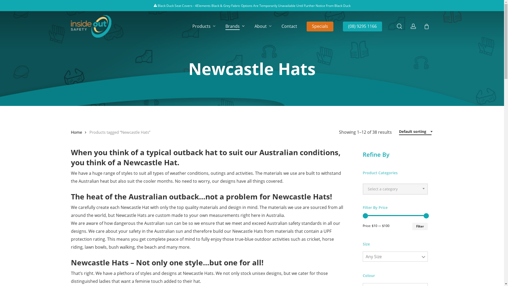  I want to click on Brands, so click(235, 26).